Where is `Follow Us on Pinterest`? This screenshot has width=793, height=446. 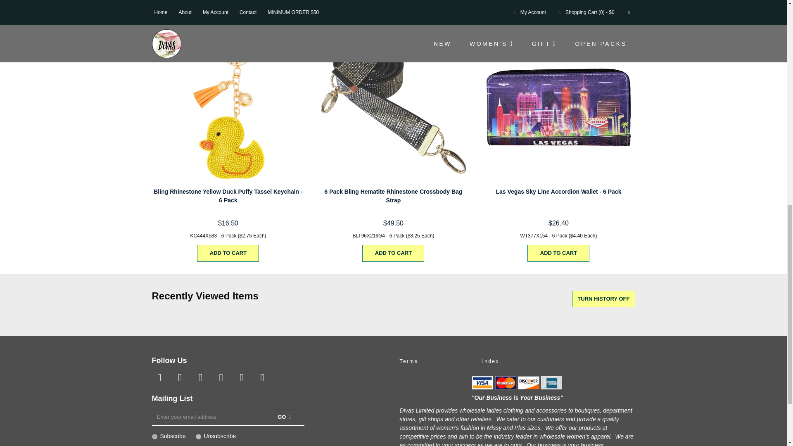
Follow Us on Pinterest is located at coordinates (221, 377).